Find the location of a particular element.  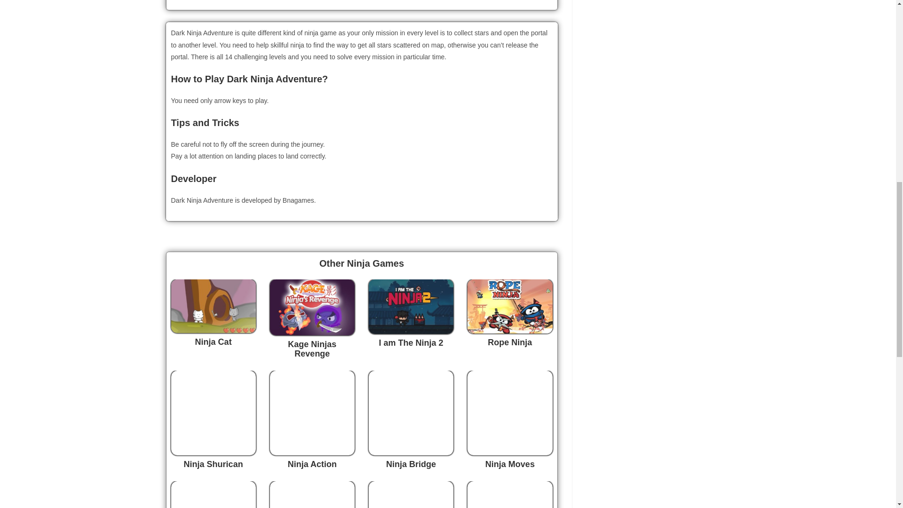

Ninja Bridge is located at coordinates (411, 464).